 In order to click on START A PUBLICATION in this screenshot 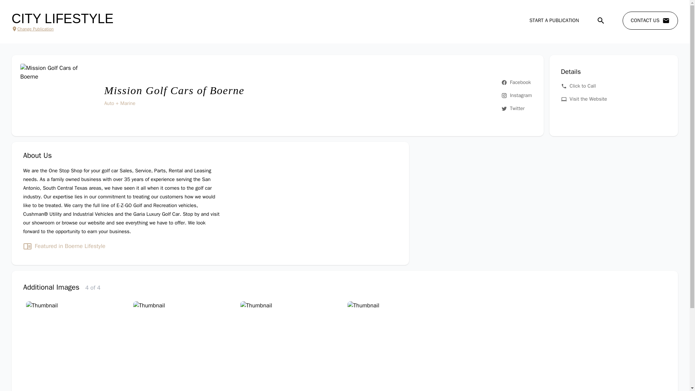, I will do `click(554, 20)`.